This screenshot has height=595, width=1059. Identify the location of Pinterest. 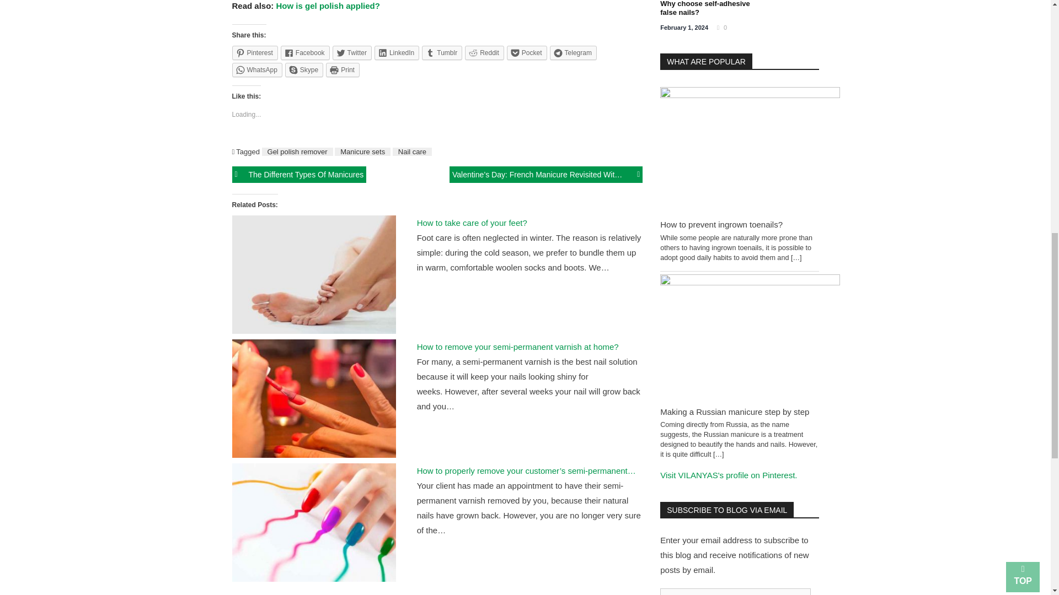
(255, 53).